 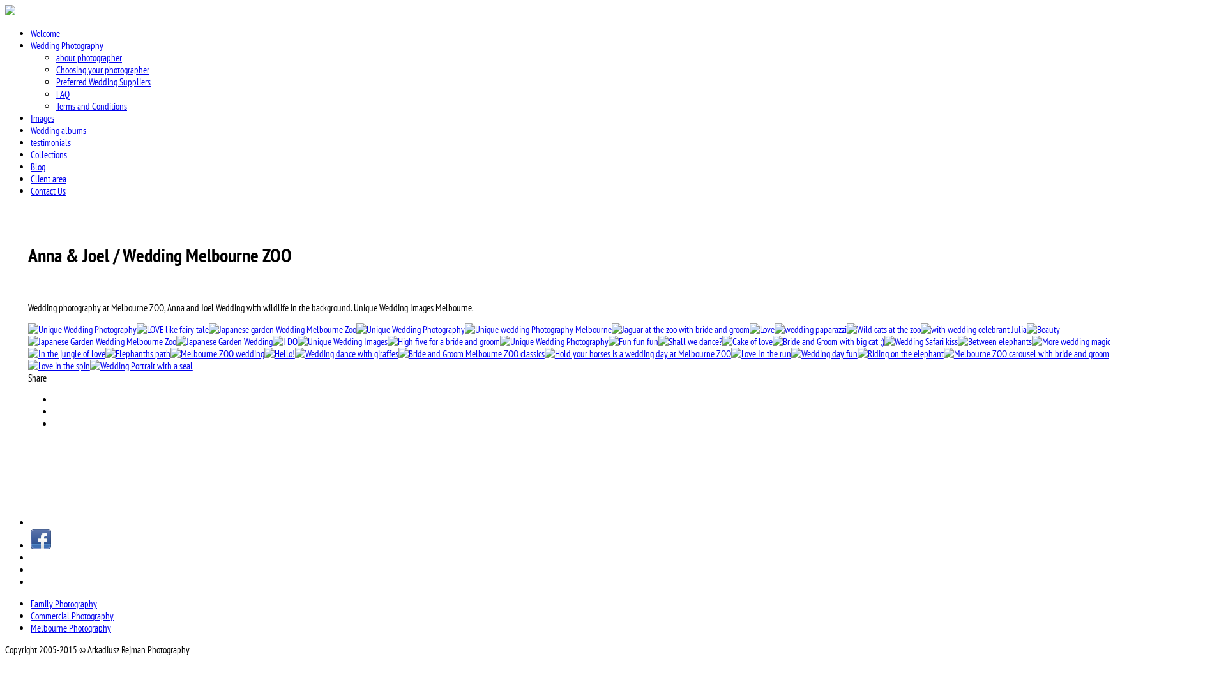 I want to click on Facebook, so click(x=589, y=412).